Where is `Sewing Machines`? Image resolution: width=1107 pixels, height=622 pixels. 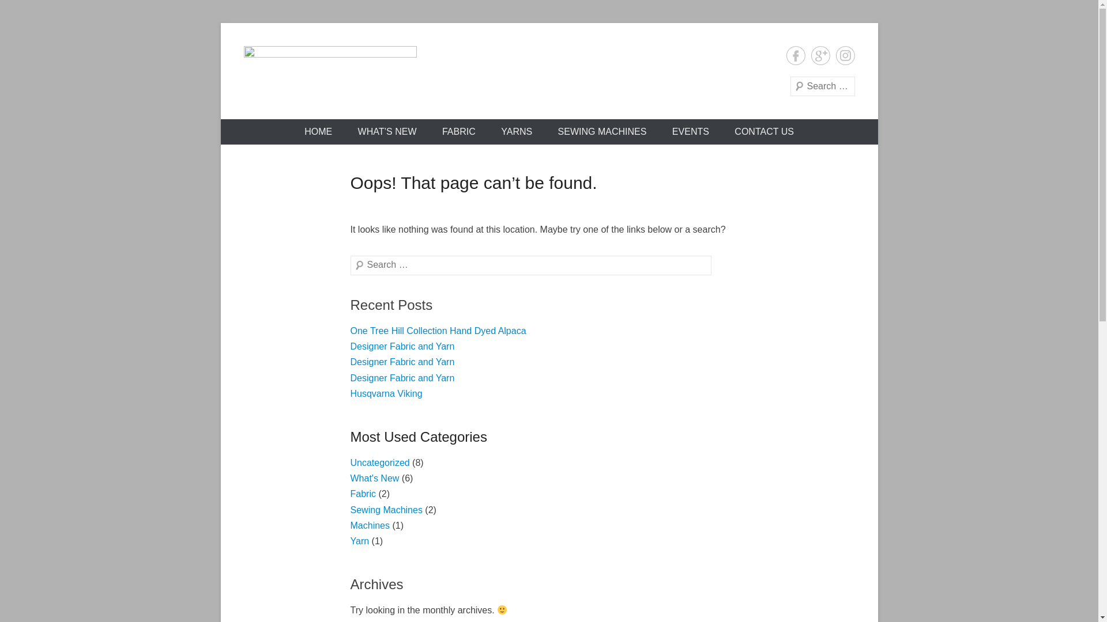 Sewing Machines is located at coordinates (386, 510).